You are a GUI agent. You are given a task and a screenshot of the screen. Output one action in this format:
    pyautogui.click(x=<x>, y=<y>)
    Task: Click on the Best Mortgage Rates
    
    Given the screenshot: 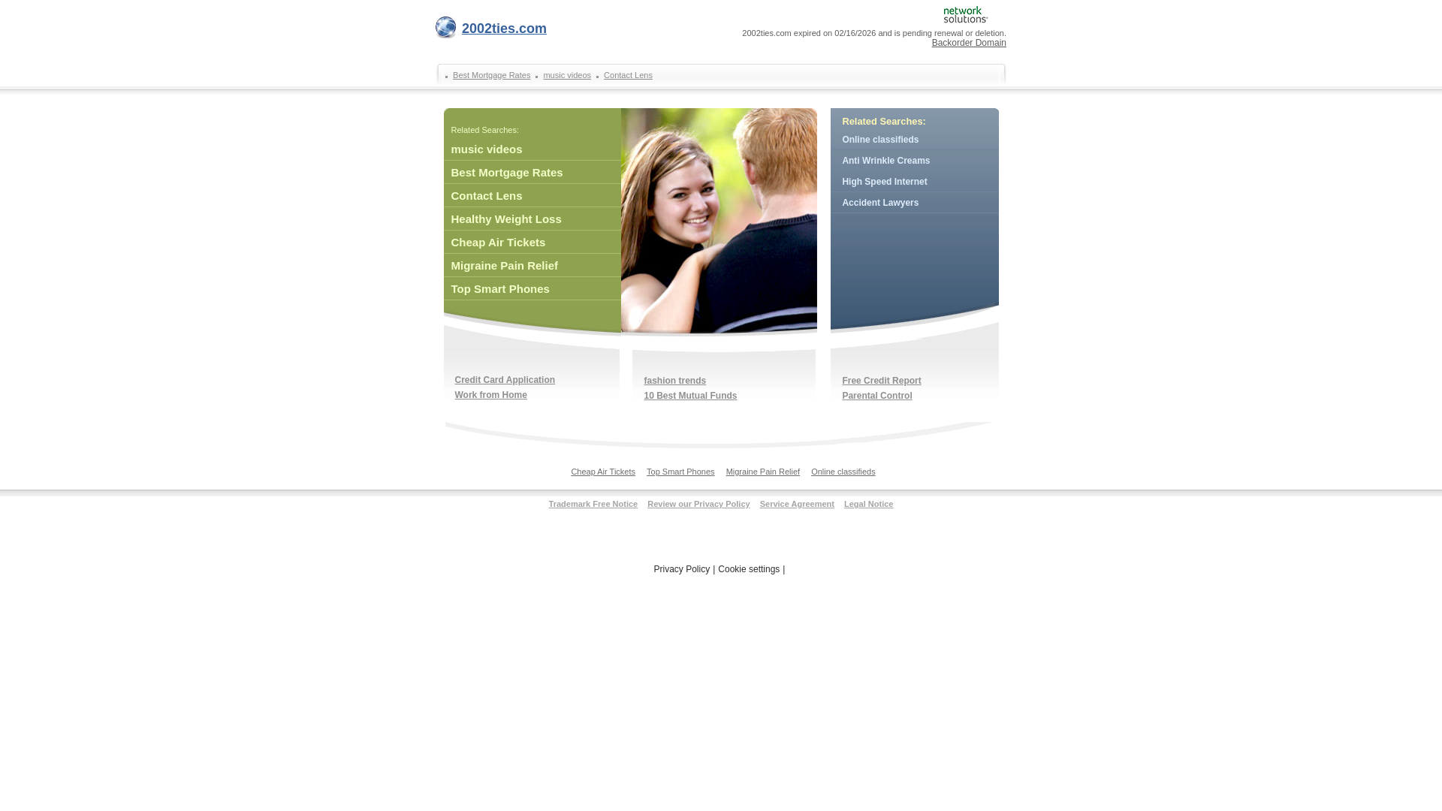 What is the action you would take?
    pyautogui.click(x=532, y=173)
    